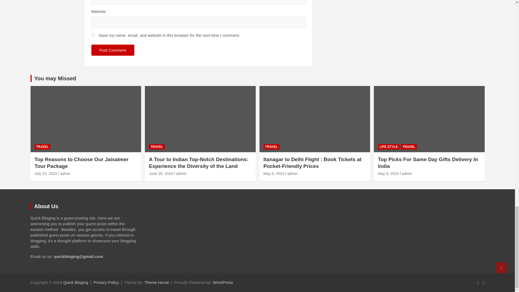 The image size is (519, 292). Describe the element at coordinates (93, 35) in the screenshot. I see `yes` at that location.